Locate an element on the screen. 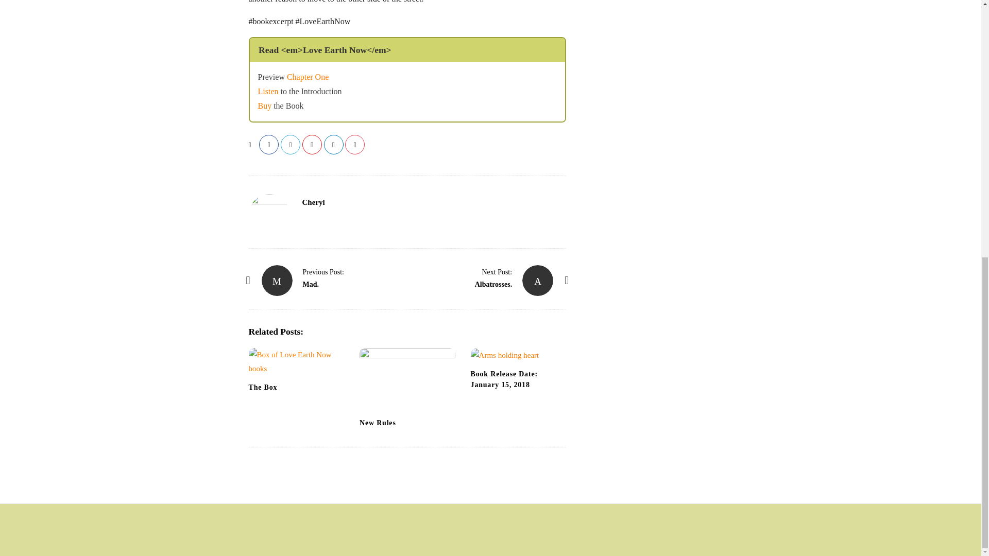 This screenshot has width=989, height=556. The Box is located at coordinates (262, 387).